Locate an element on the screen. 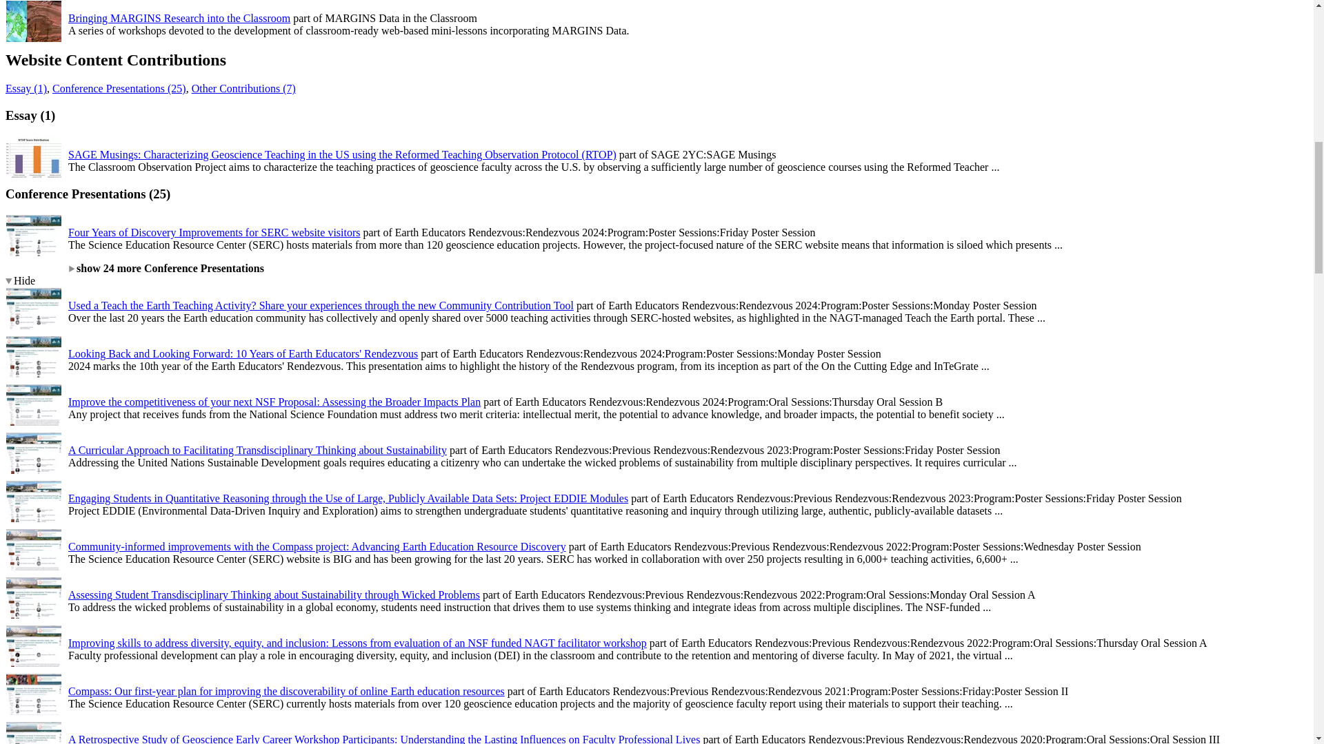 The image size is (1324, 744). Hide is located at coordinates (20, 280).